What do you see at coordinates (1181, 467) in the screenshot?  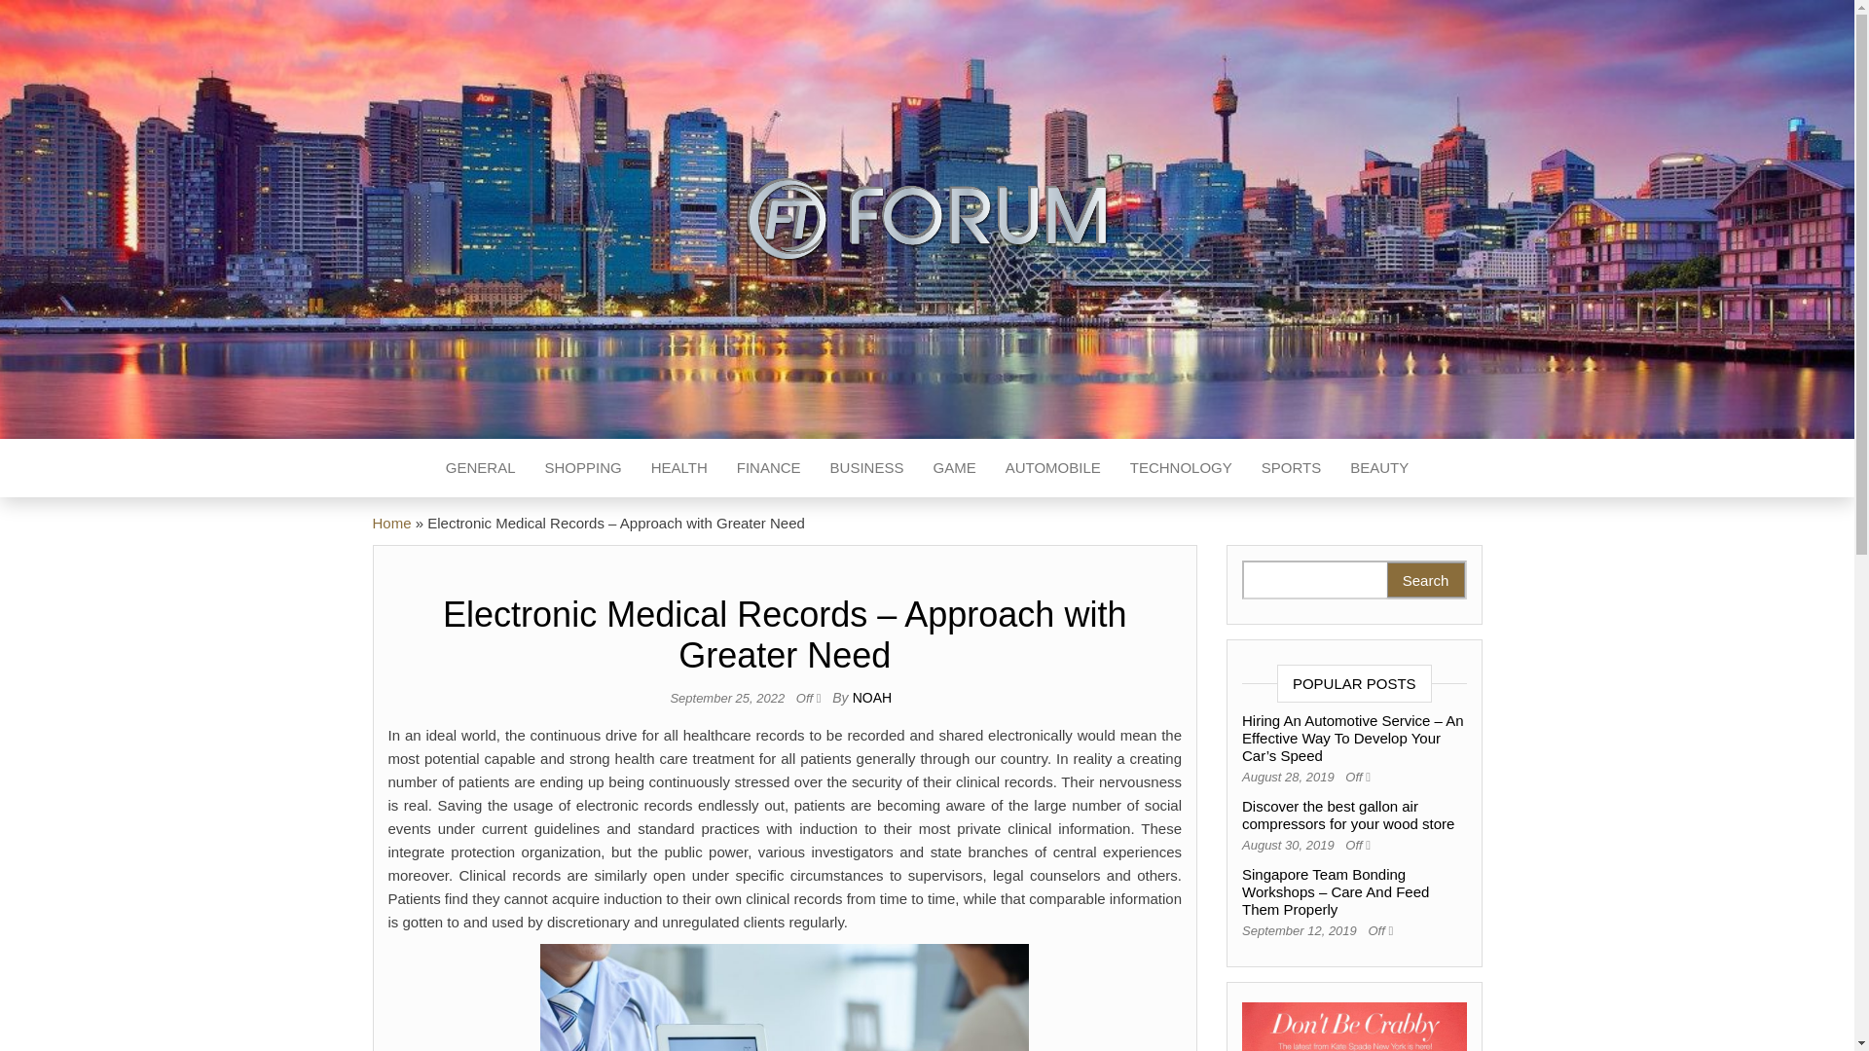 I see `TECHNOLOGY` at bounding box center [1181, 467].